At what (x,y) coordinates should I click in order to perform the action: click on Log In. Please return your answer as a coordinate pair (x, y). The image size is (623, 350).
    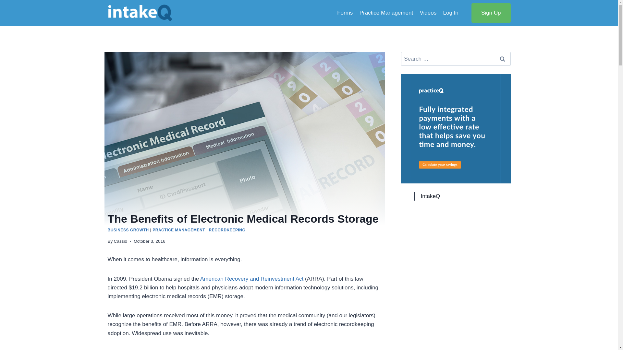
    Looking at the image, I should click on (450, 13).